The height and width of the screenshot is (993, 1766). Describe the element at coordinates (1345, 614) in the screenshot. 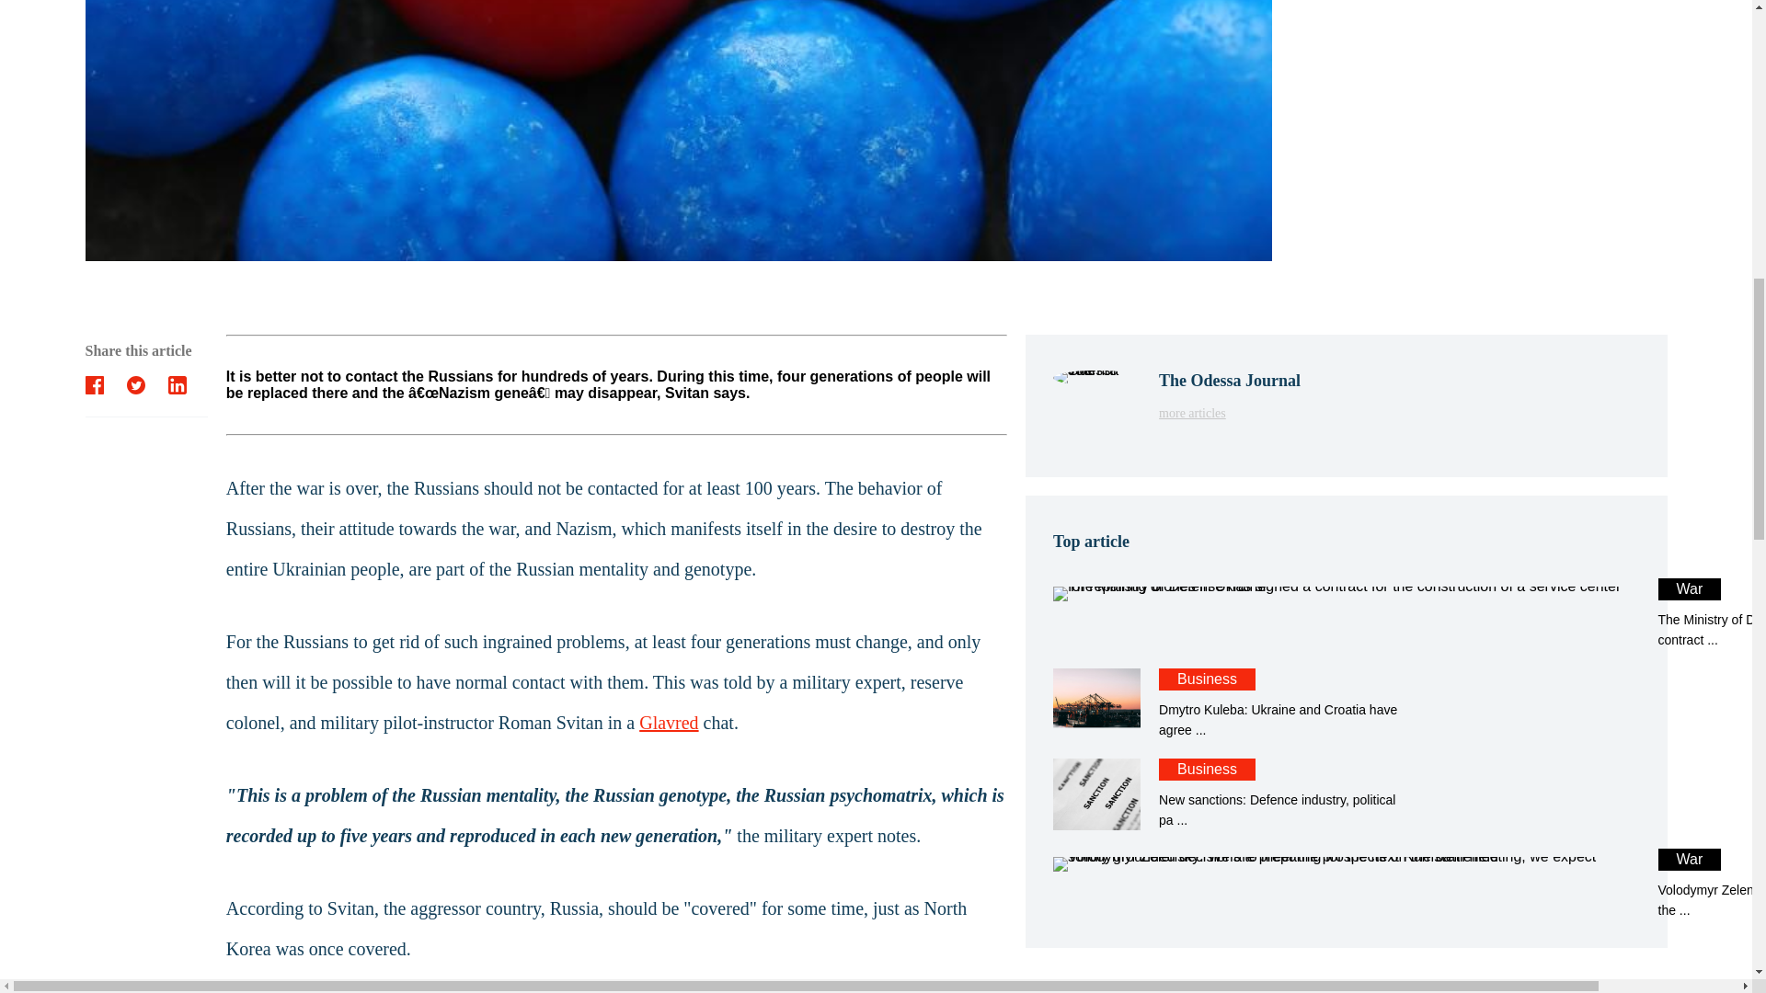

I see `Read` at that location.